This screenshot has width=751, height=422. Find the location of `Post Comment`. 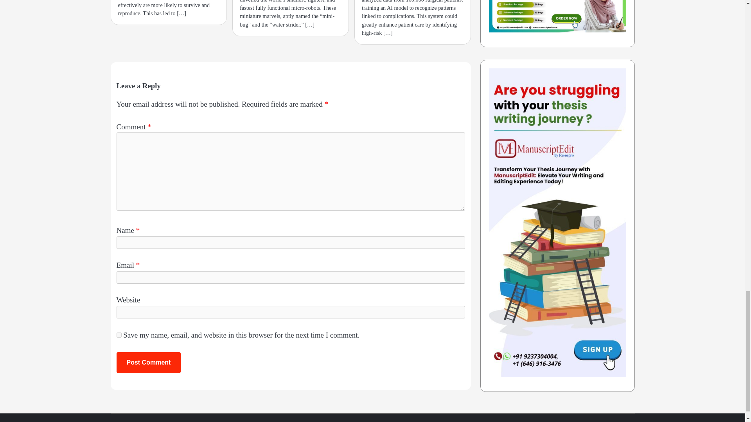

Post Comment is located at coordinates (149, 362).